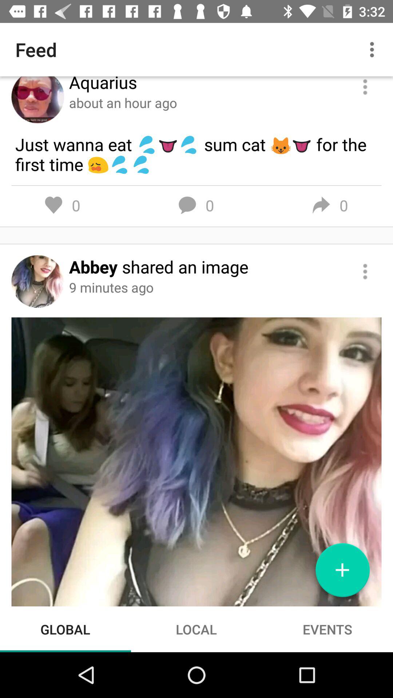 This screenshot has width=393, height=698. Describe the element at coordinates (365, 87) in the screenshot. I see `settings area` at that location.